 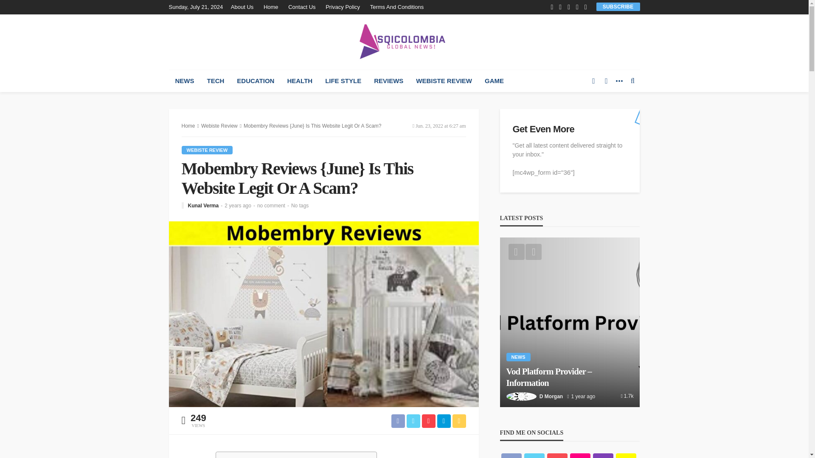 What do you see at coordinates (388, 81) in the screenshot?
I see `REVIEWS` at bounding box center [388, 81].